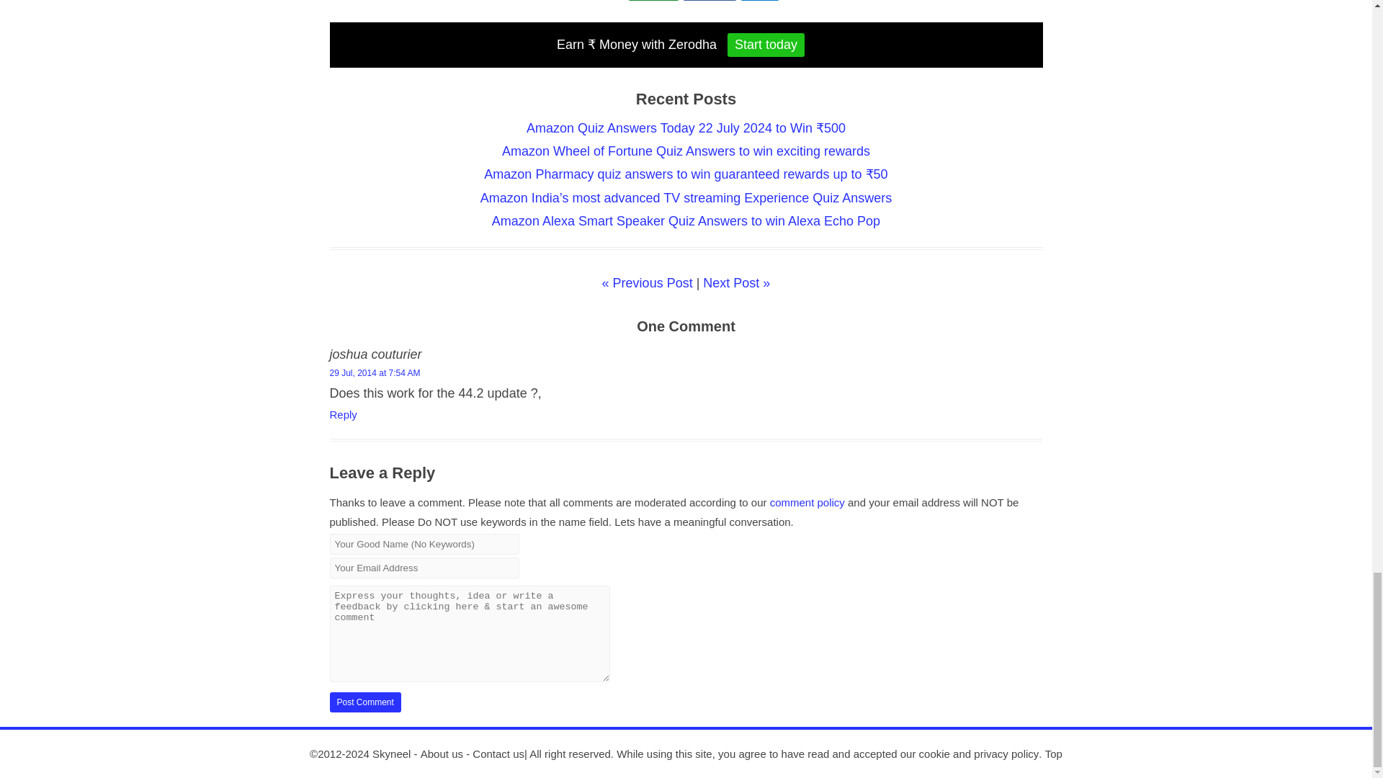  Describe the element at coordinates (759, 0) in the screenshot. I see `Tweet on Twitter` at that location.